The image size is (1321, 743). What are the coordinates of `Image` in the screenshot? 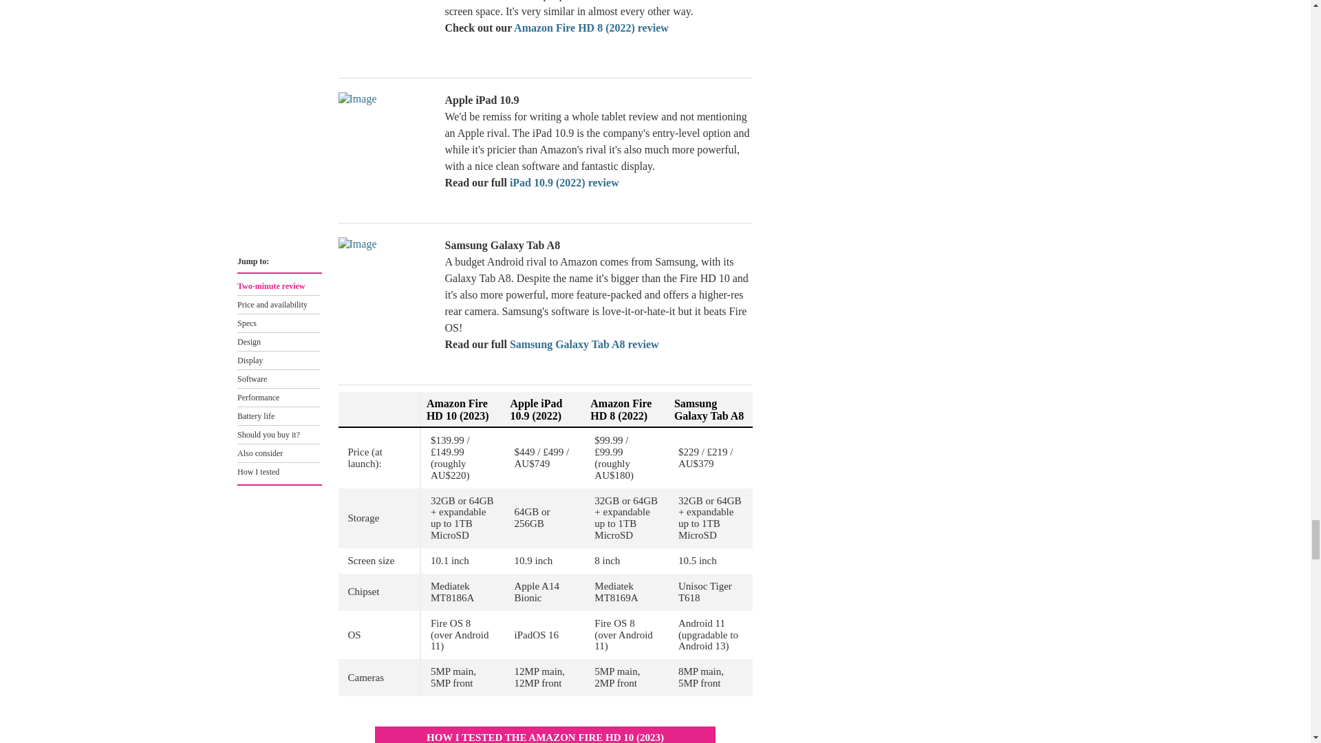 It's located at (386, 288).